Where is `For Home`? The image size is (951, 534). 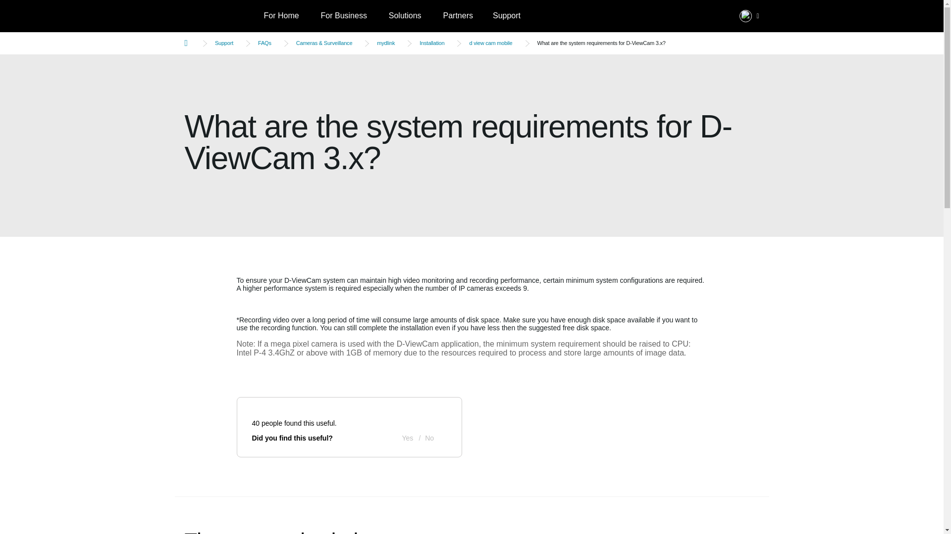 For Home is located at coordinates (281, 16).